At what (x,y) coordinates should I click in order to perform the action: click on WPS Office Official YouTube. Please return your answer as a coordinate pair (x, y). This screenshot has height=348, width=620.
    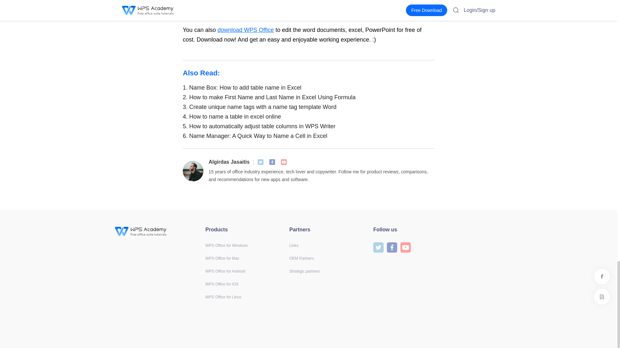
    Looking at the image, I should click on (284, 162).